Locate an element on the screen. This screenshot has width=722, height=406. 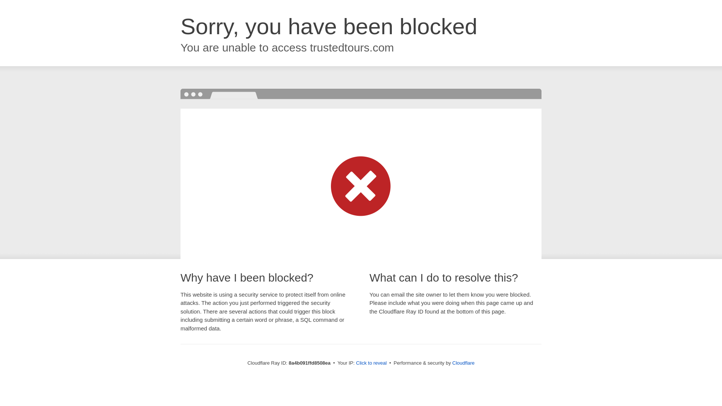
Cloudflare is located at coordinates (463, 363).